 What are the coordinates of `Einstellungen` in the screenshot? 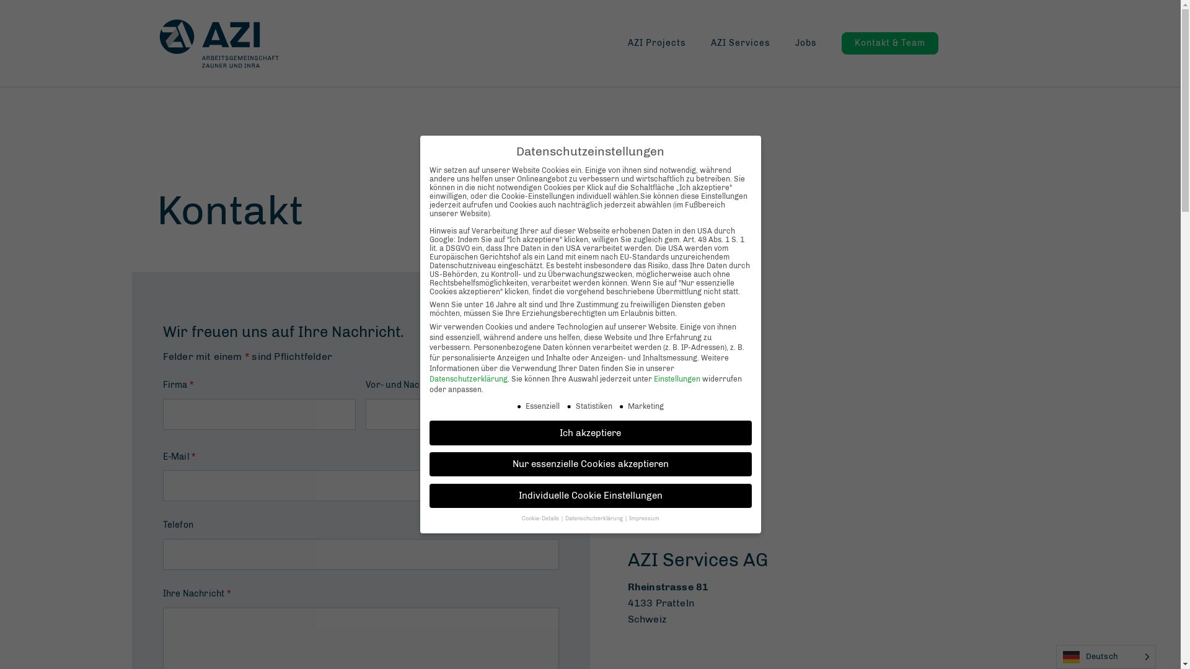 It's located at (677, 379).